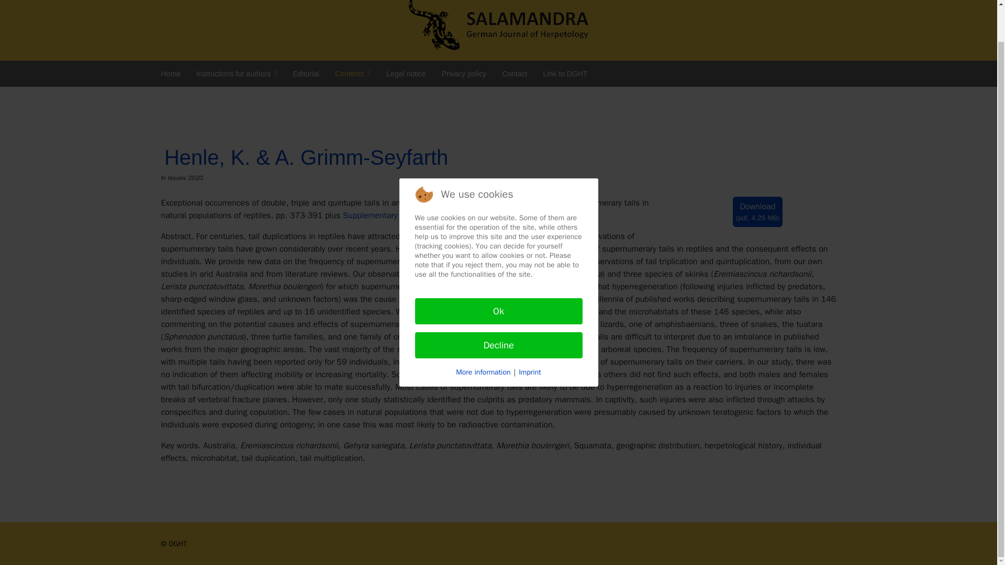 The width and height of the screenshot is (1005, 565). I want to click on Home, so click(170, 73).